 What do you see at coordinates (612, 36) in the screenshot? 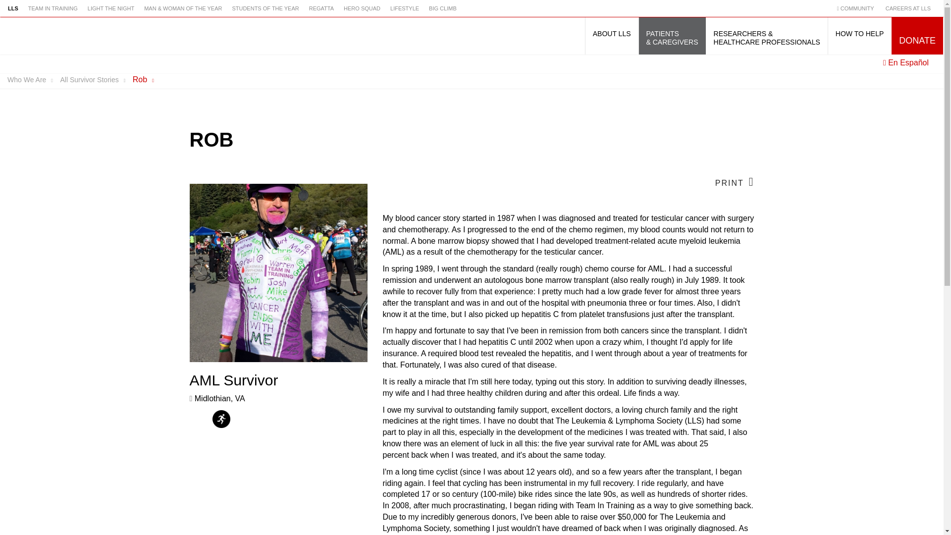
I see `ABOUT LLS` at bounding box center [612, 36].